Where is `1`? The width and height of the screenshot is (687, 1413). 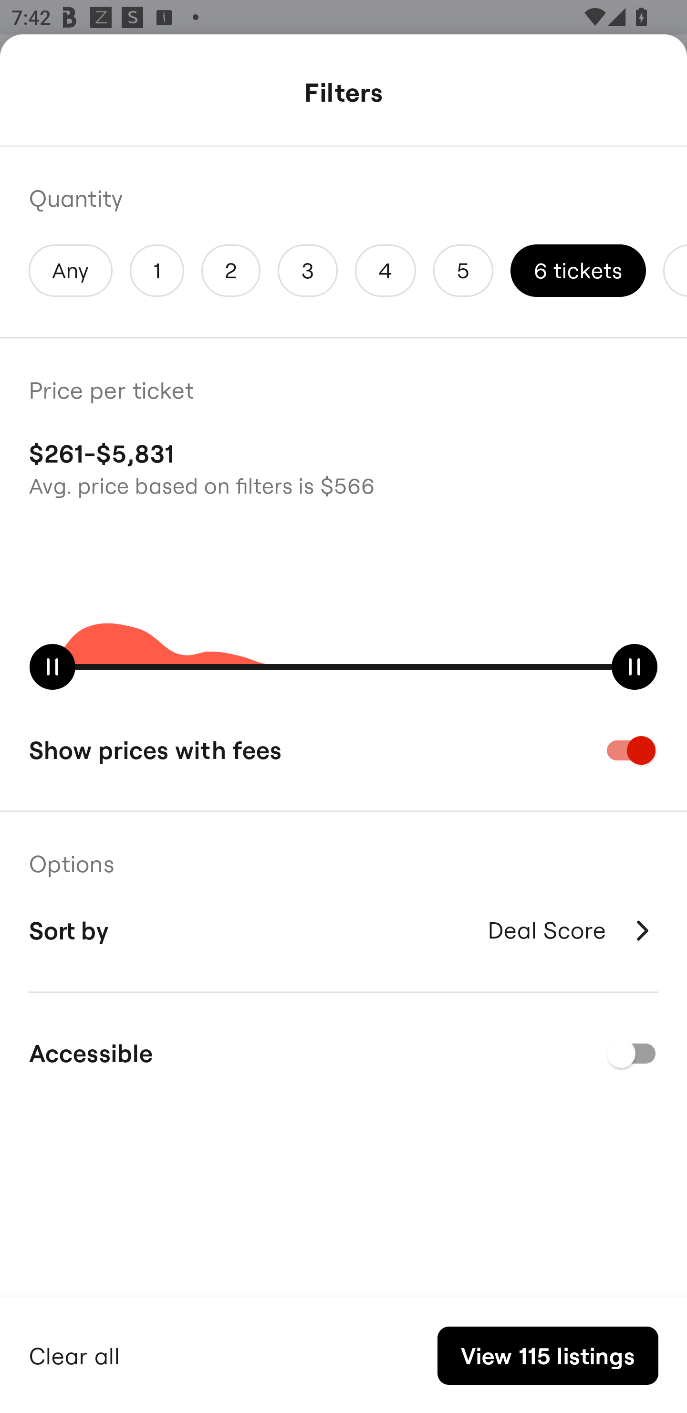
1 is located at coordinates (156, 270).